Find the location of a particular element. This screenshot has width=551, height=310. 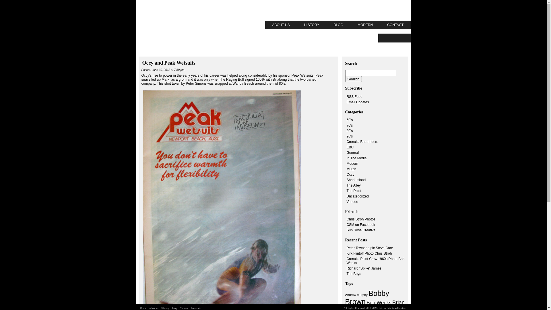

Peter Townend pic Steve Core is located at coordinates (370, 248).